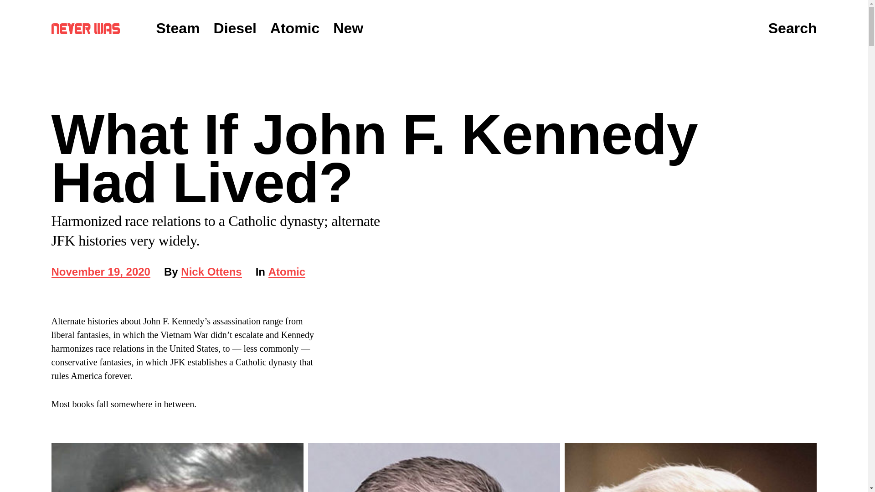 Image resolution: width=875 pixels, height=492 pixels. What do you see at coordinates (85, 28) in the screenshot?
I see `Never Was` at bounding box center [85, 28].